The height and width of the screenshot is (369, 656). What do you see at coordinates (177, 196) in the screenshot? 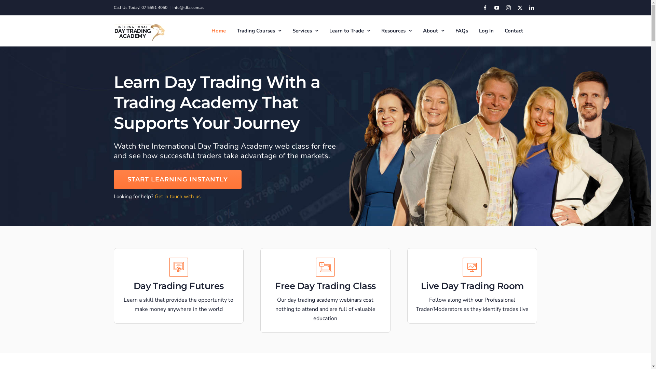
I see `Get in touch with us` at bounding box center [177, 196].